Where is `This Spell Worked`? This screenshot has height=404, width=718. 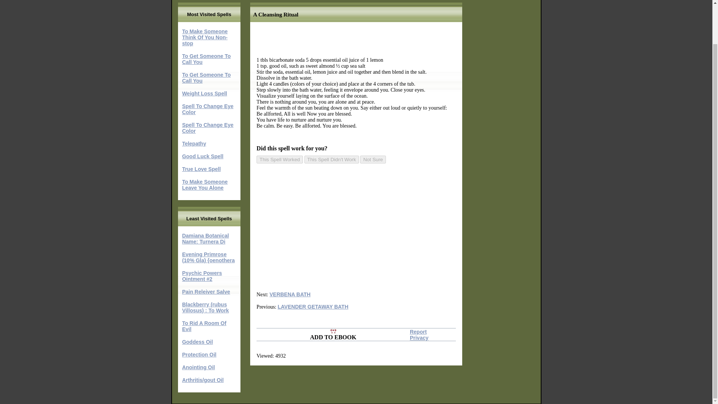
This Spell Worked is located at coordinates (280, 159).